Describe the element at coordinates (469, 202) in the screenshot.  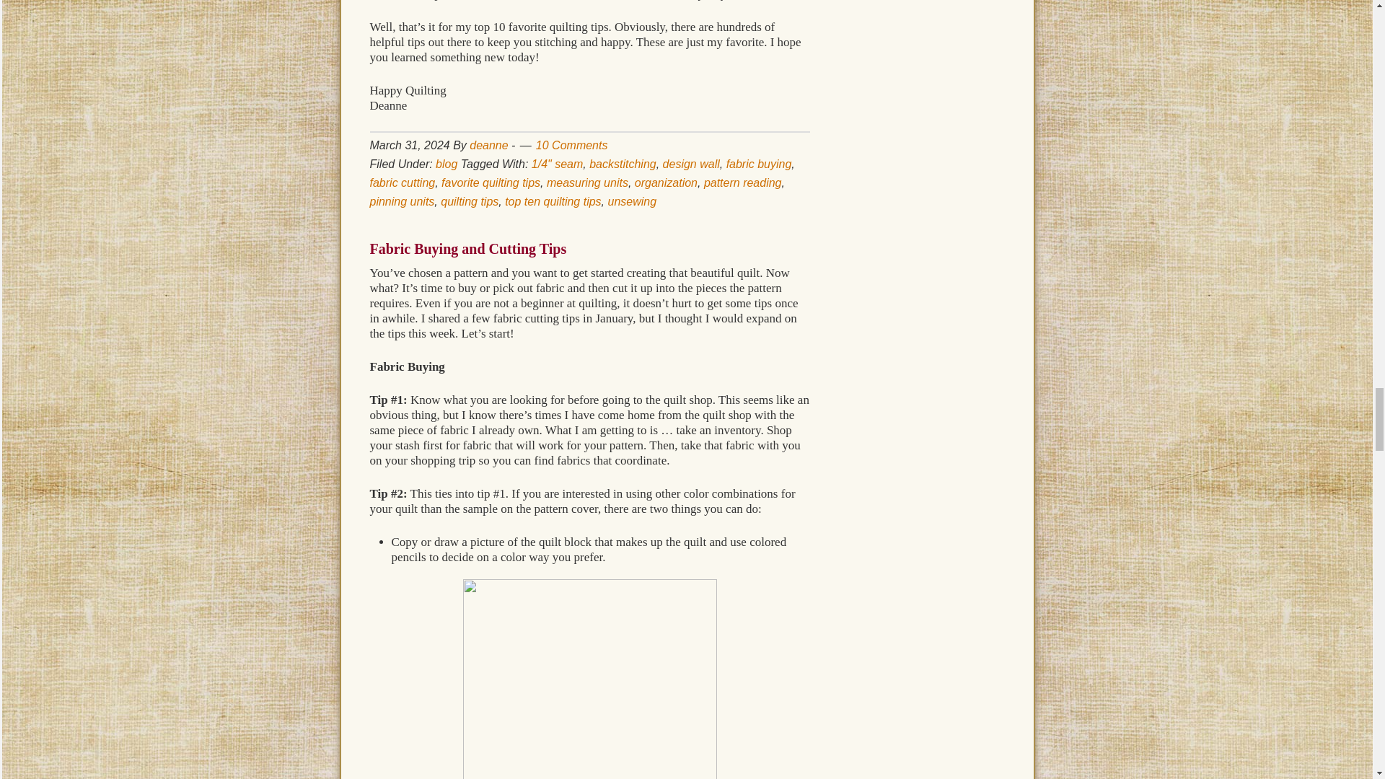
I see `quilting tips` at that location.